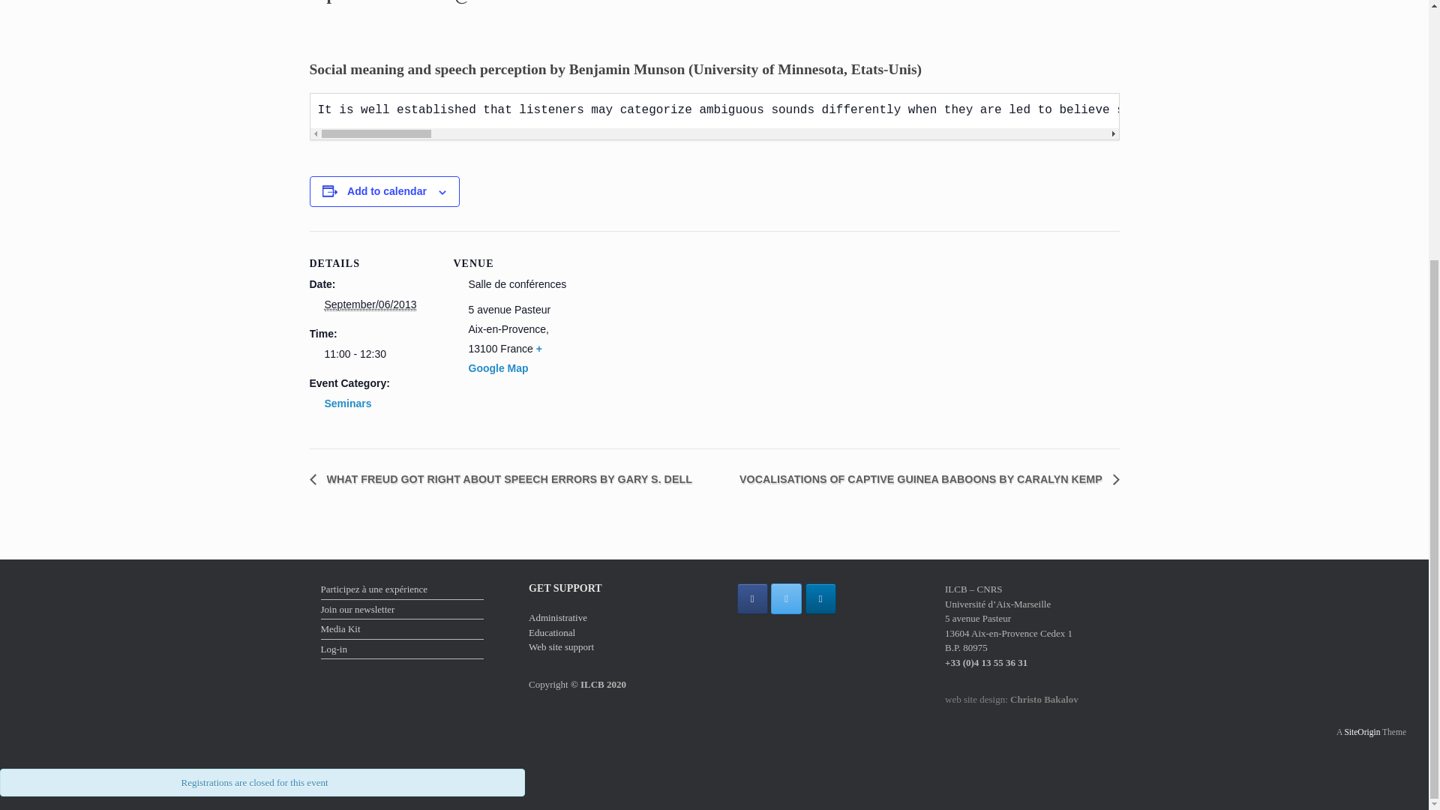 The width and height of the screenshot is (1440, 810). I want to click on 2013-09-06, so click(370, 304).